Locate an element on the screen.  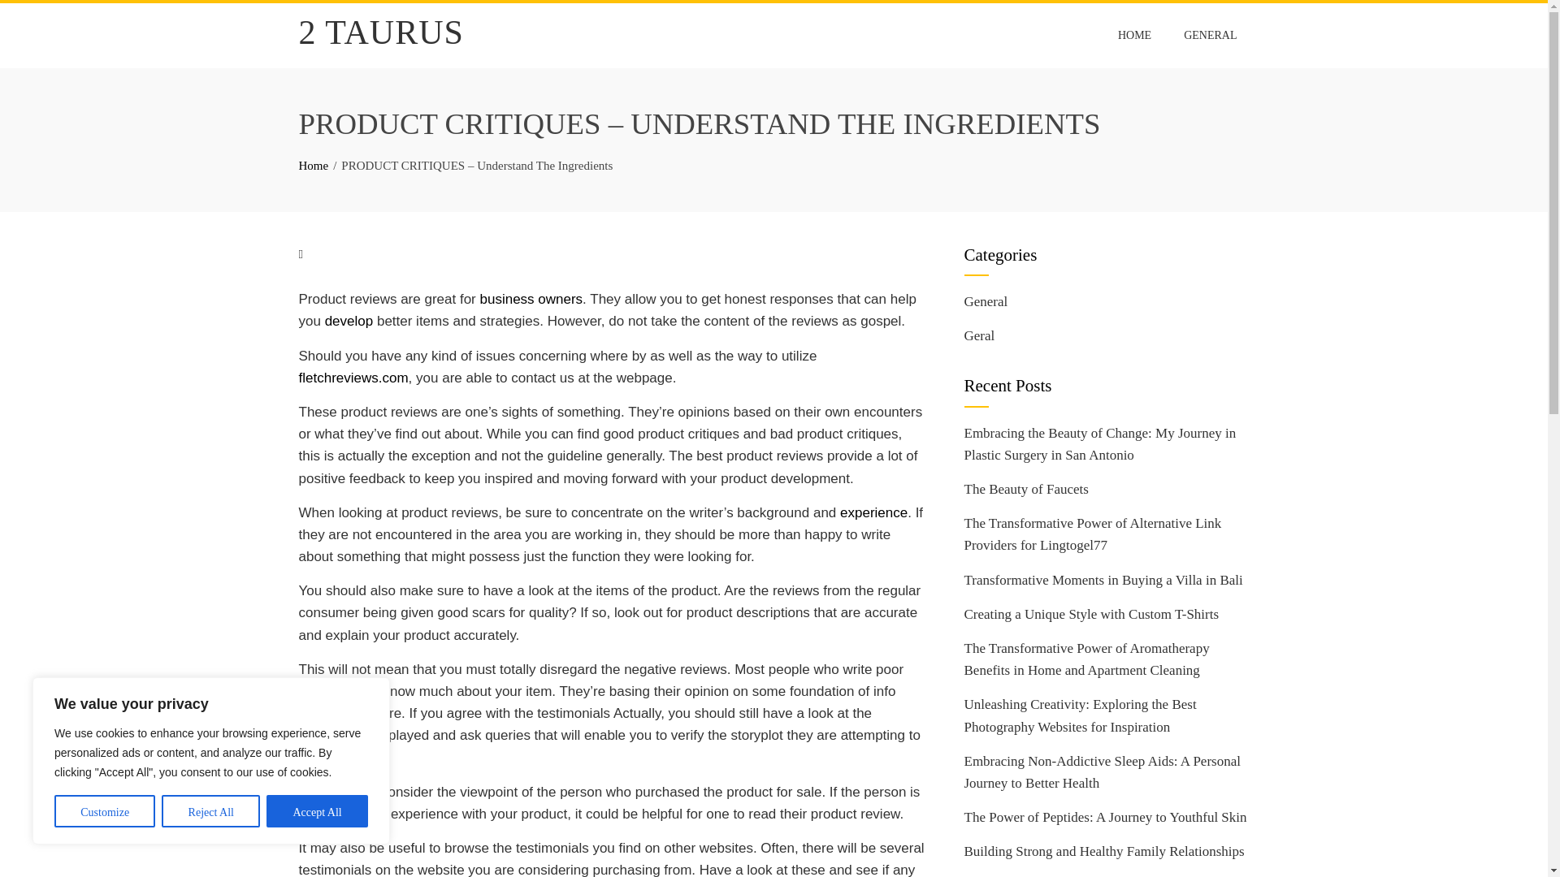
The Power of Peptides: A Journey to Youthful Skin is located at coordinates (1105, 817).